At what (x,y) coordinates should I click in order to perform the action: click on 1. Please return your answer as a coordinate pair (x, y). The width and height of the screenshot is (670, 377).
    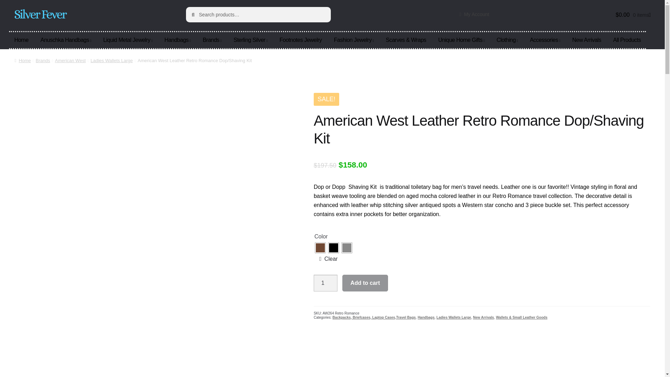
    Looking at the image, I should click on (325, 283).